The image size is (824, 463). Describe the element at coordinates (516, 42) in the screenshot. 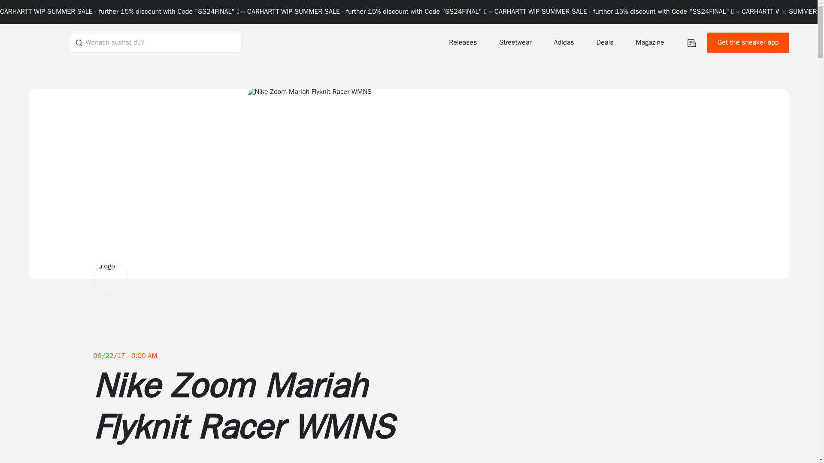

I see `Streetwear` at that location.